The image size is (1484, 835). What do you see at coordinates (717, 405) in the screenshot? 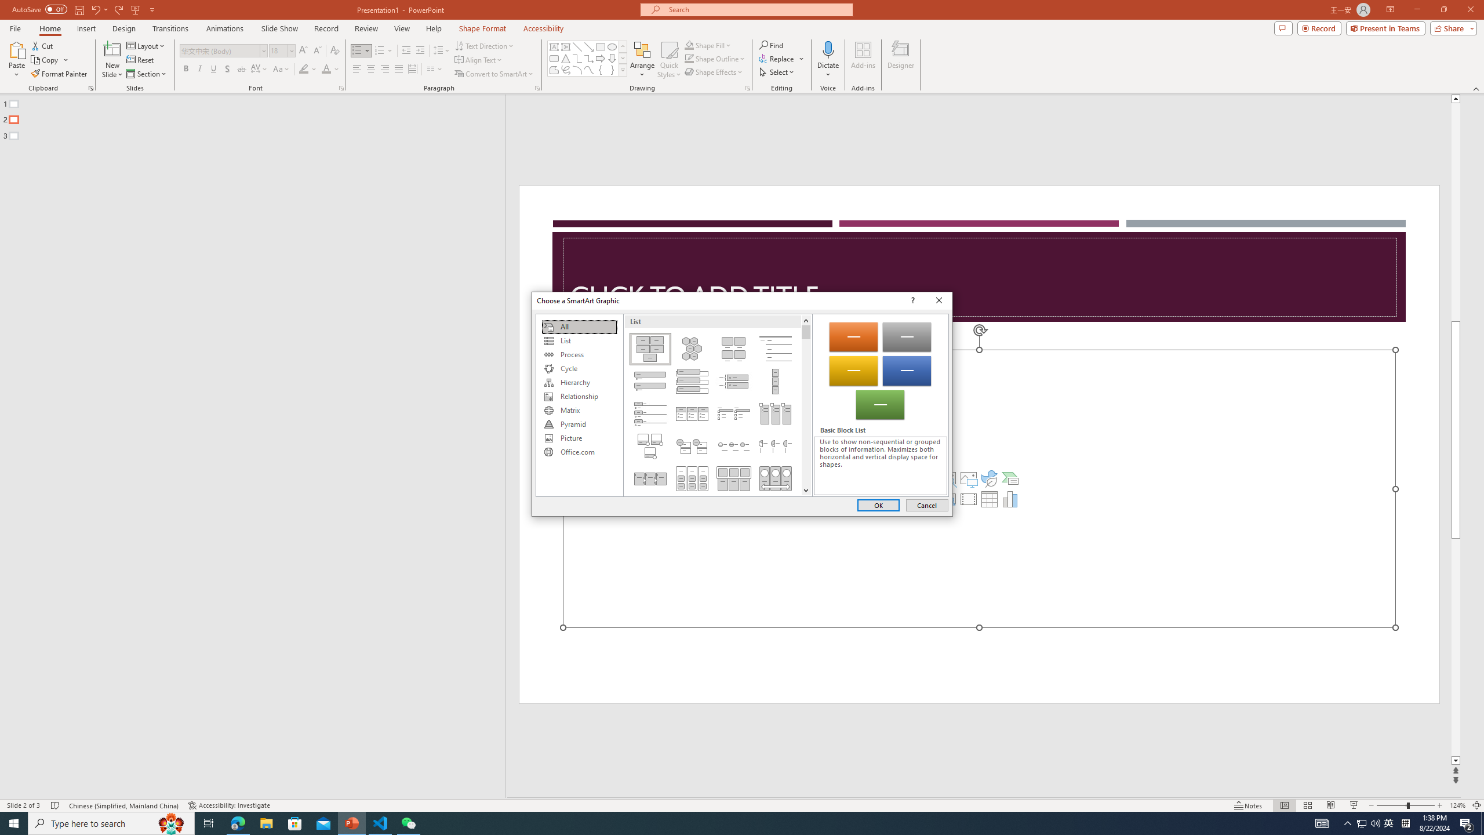
I see `Graphic Layouts` at bounding box center [717, 405].